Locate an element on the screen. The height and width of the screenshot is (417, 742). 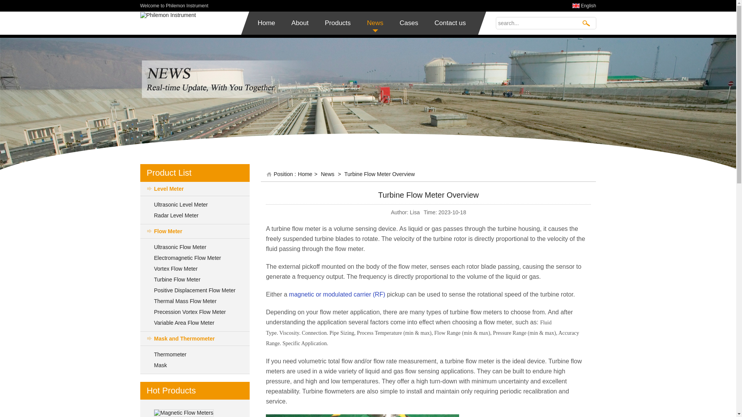
Ultrasonic Flow Meter is located at coordinates (180, 247).